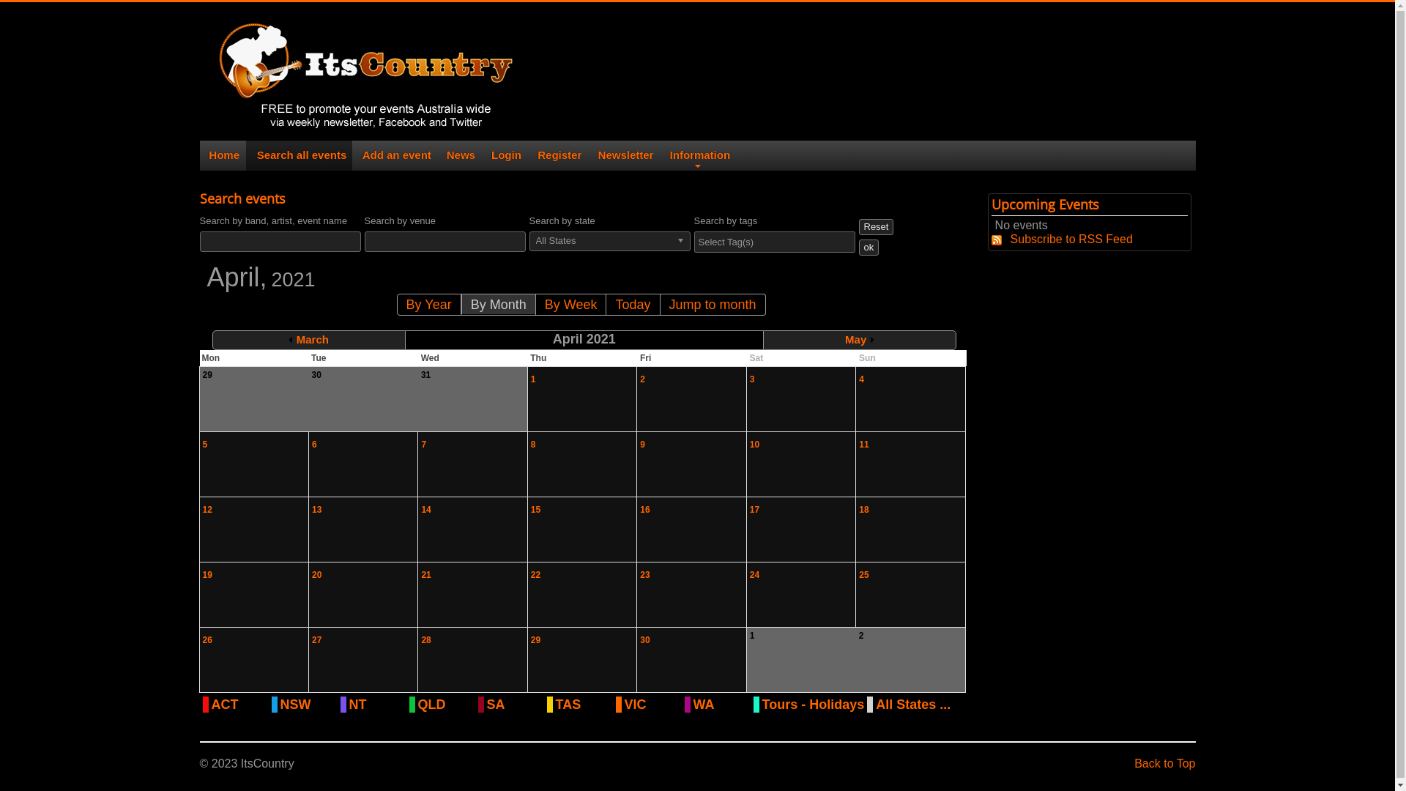 The image size is (1406, 791). What do you see at coordinates (633, 305) in the screenshot?
I see `Today` at bounding box center [633, 305].